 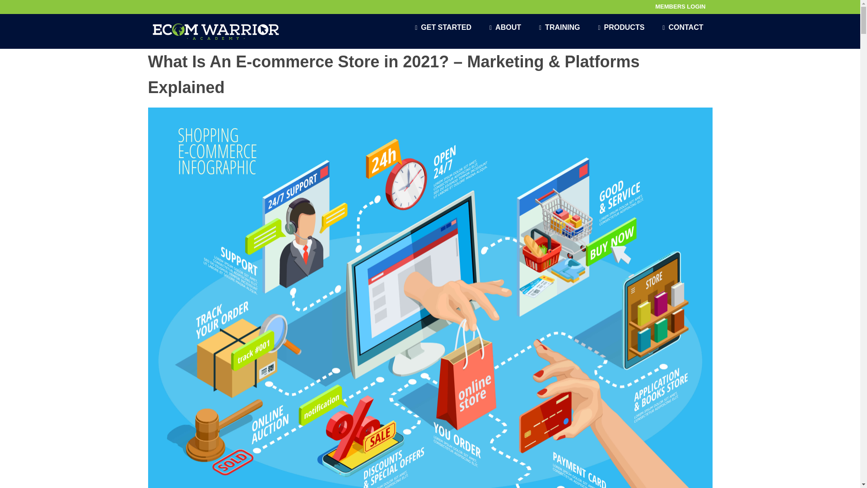 What do you see at coordinates (559, 27) in the screenshot?
I see `TRAINING` at bounding box center [559, 27].